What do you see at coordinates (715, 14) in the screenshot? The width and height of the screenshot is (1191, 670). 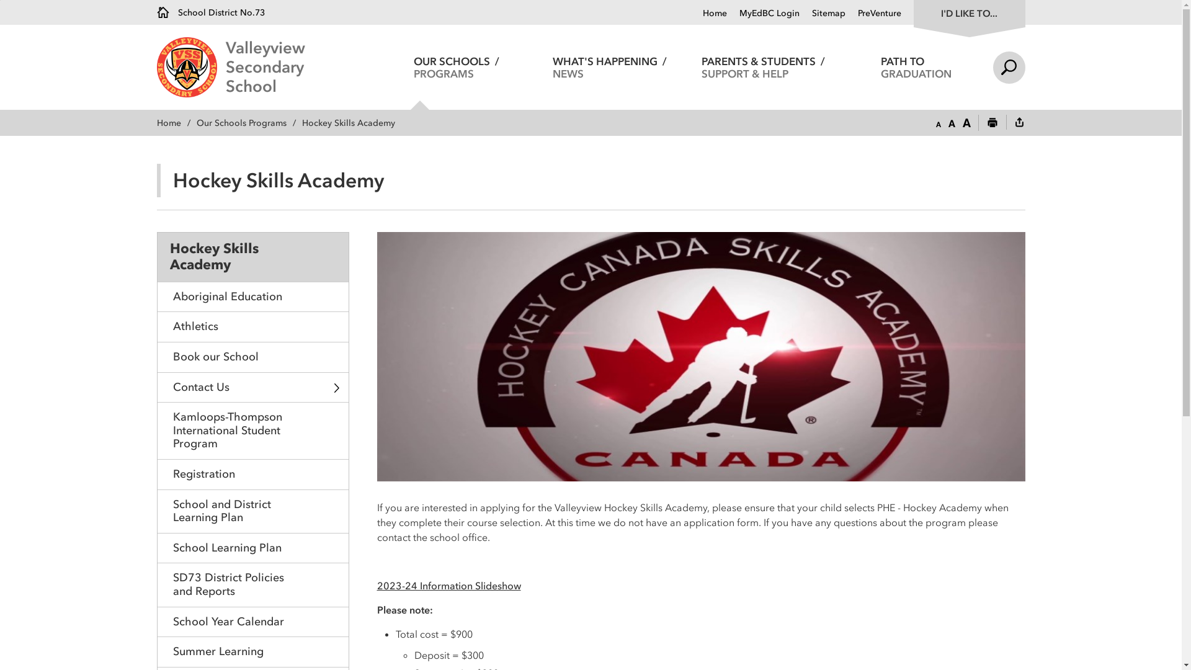 I see `Home` at bounding box center [715, 14].